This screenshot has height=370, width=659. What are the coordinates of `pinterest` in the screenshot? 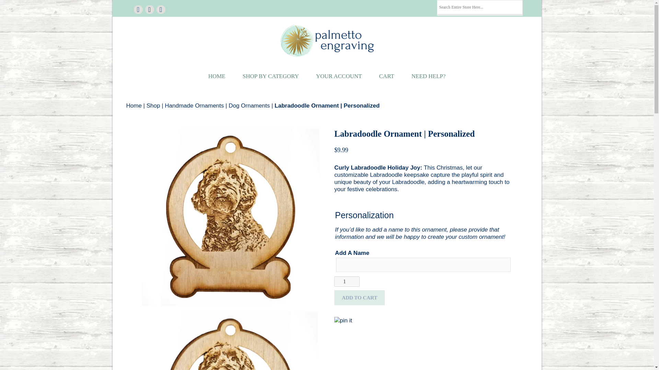 It's located at (149, 9).